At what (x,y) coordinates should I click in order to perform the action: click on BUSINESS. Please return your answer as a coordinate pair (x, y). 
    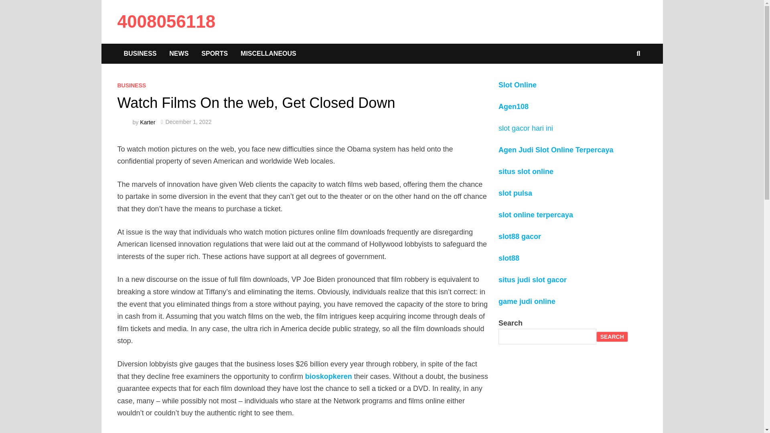
    Looking at the image, I should click on (132, 85).